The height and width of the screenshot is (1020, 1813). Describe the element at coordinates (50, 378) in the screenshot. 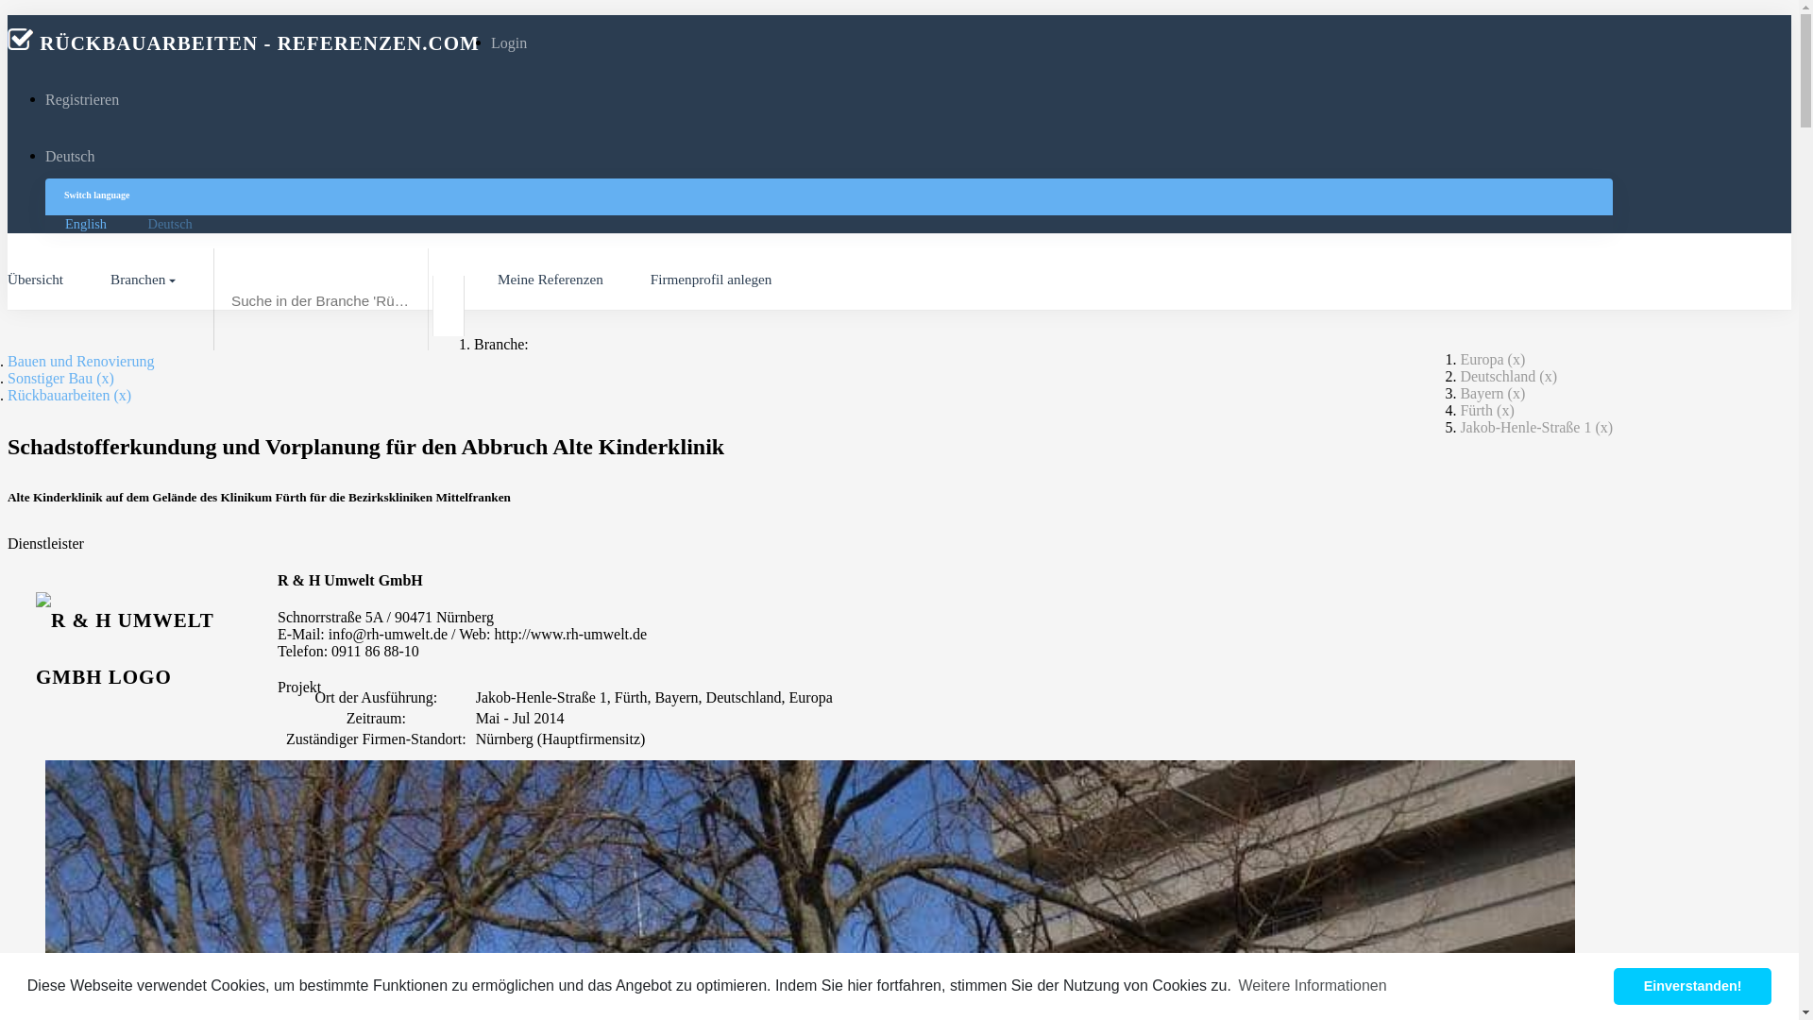

I see `Sonstiger Bau` at that location.